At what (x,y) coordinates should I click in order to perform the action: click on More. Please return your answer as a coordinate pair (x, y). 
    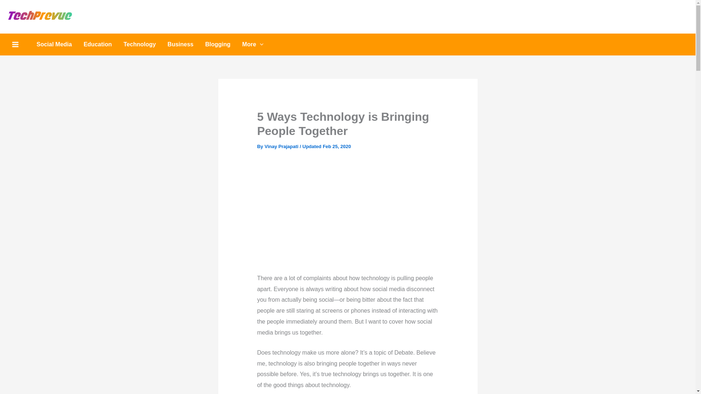
    Looking at the image, I should click on (253, 45).